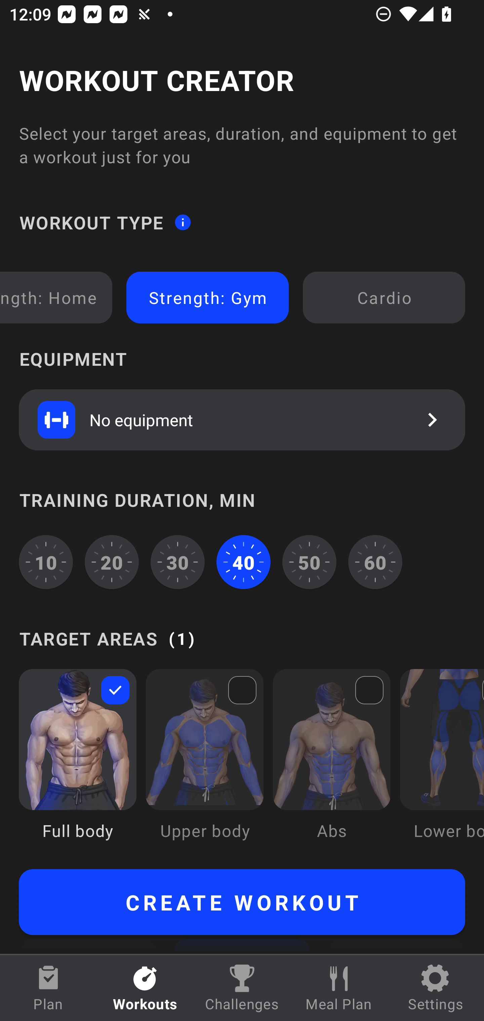 The width and height of the screenshot is (484, 1021). Describe the element at coordinates (242, 419) in the screenshot. I see `No equipment` at that location.